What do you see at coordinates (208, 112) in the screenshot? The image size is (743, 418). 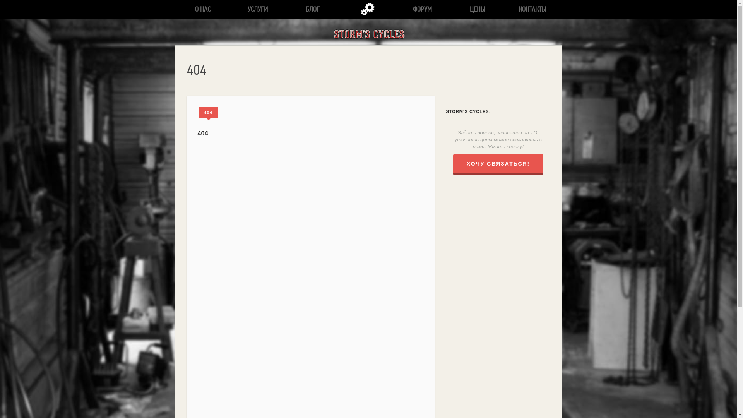 I see `404` at bounding box center [208, 112].